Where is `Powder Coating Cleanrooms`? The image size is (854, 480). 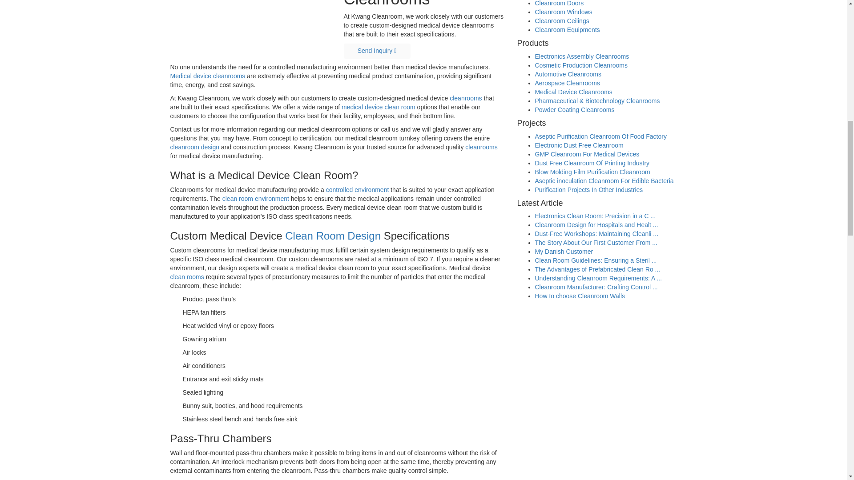
Powder Coating Cleanrooms is located at coordinates (574, 109).